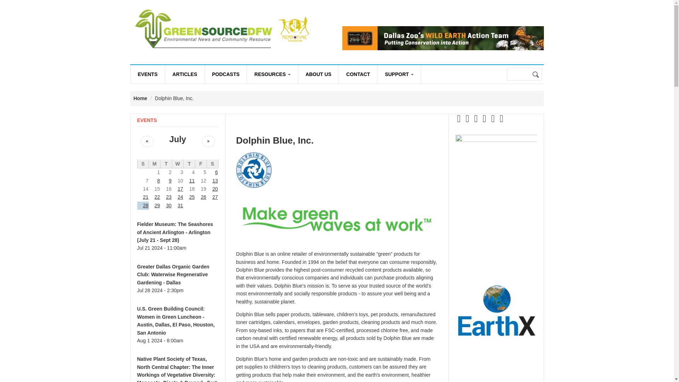 This screenshot has width=679, height=382. What do you see at coordinates (140, 98) in the screenshot?
I see `Home` at bounding box center [140, 98].